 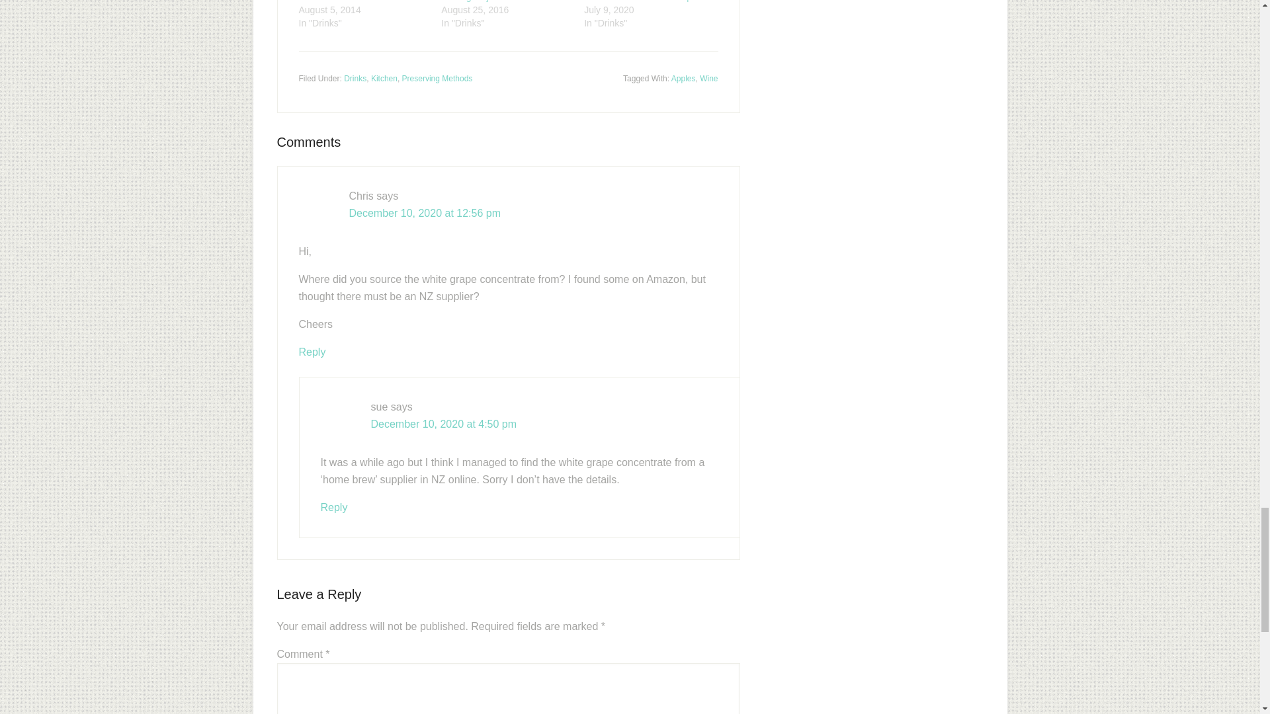 What do you see at coordinates (324, 1) in the screenshot?
I see `Mulled Wine` at bounding box center [324, 1].